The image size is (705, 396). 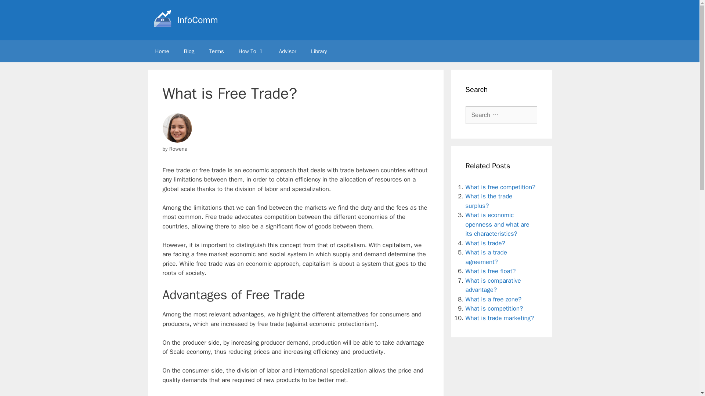 I want to click on Rowena, so click(x=178, y=149).